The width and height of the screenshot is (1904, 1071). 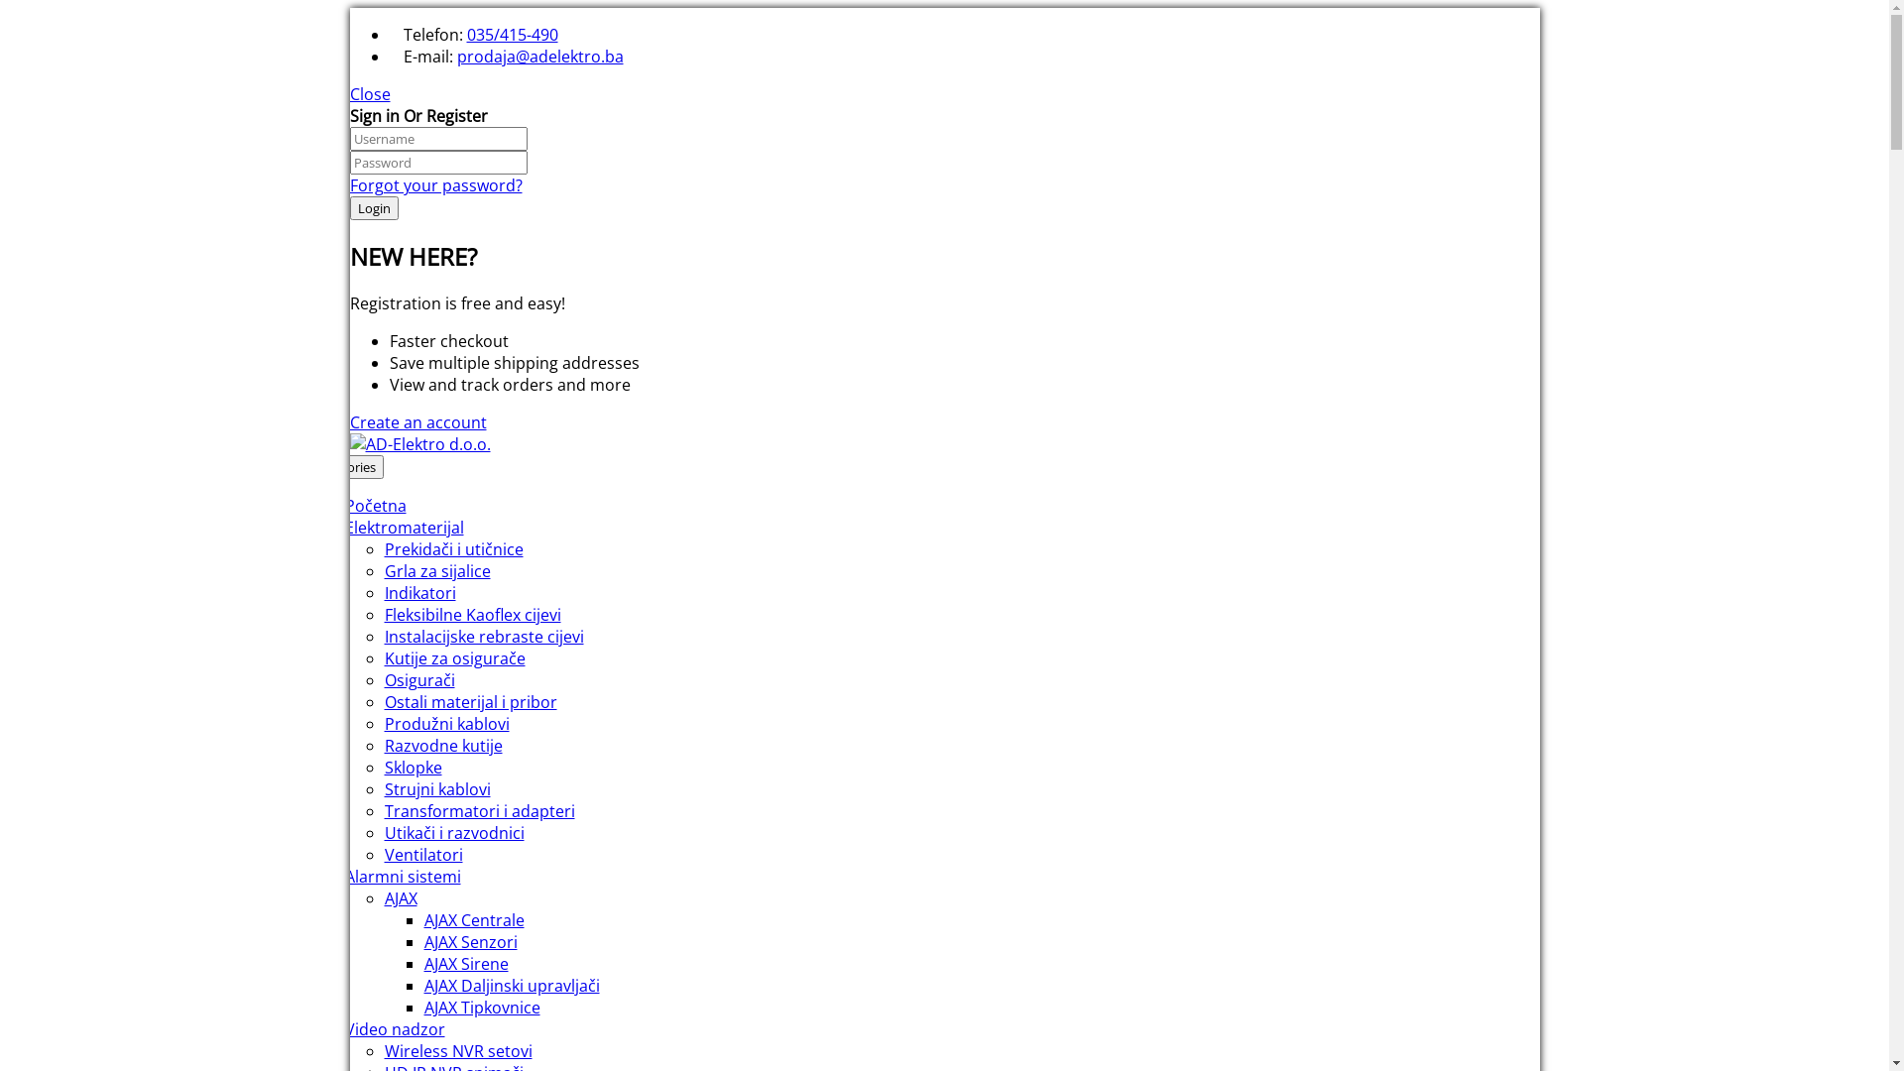 I want to click on Alarmni sistemi, so click(x=403, y=877).